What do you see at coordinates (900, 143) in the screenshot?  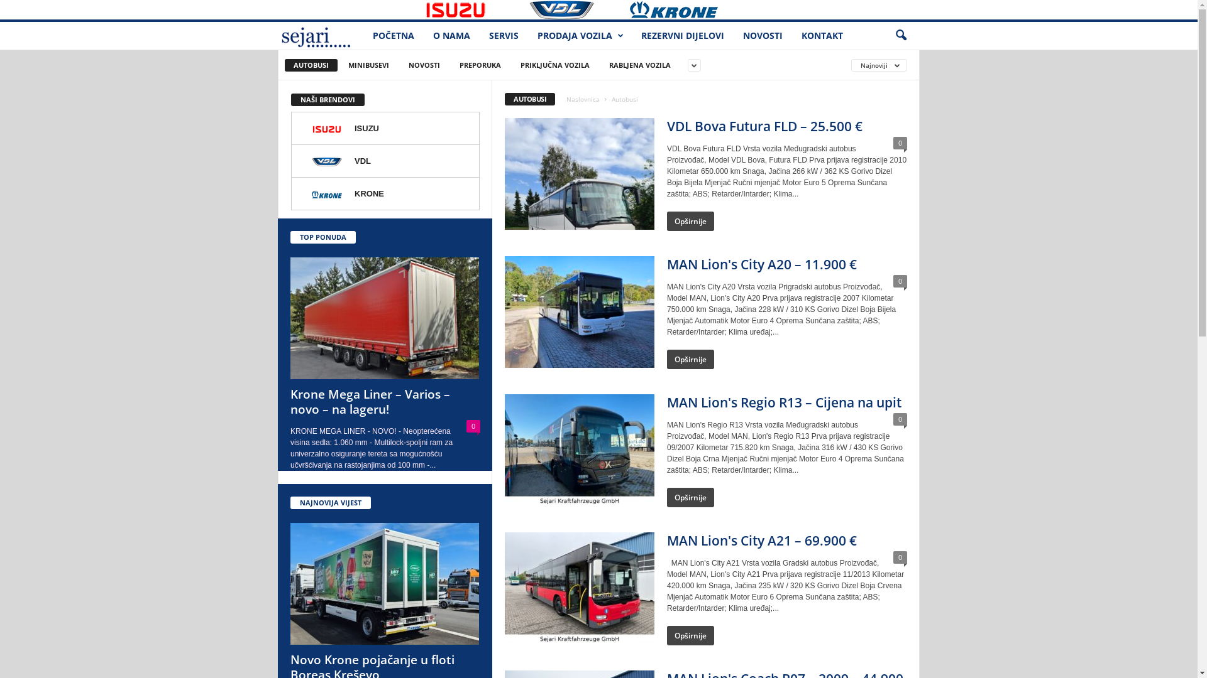 I see `0` at bounding box center [900, 143].